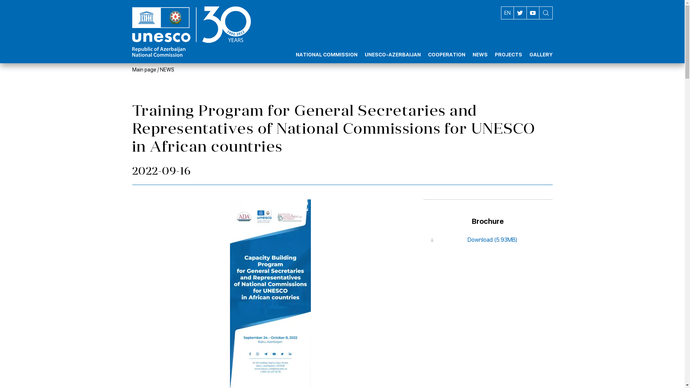  I want to click on UNESCO-AZERBAIJAN, so click(392, 48).